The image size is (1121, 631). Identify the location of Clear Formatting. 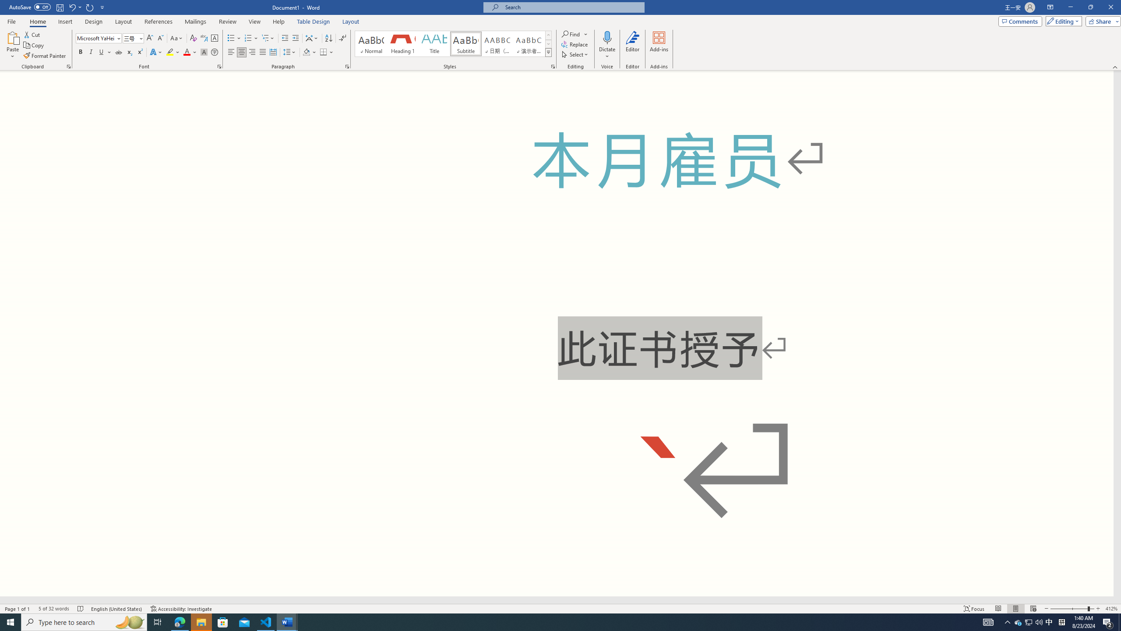
(194, 39).